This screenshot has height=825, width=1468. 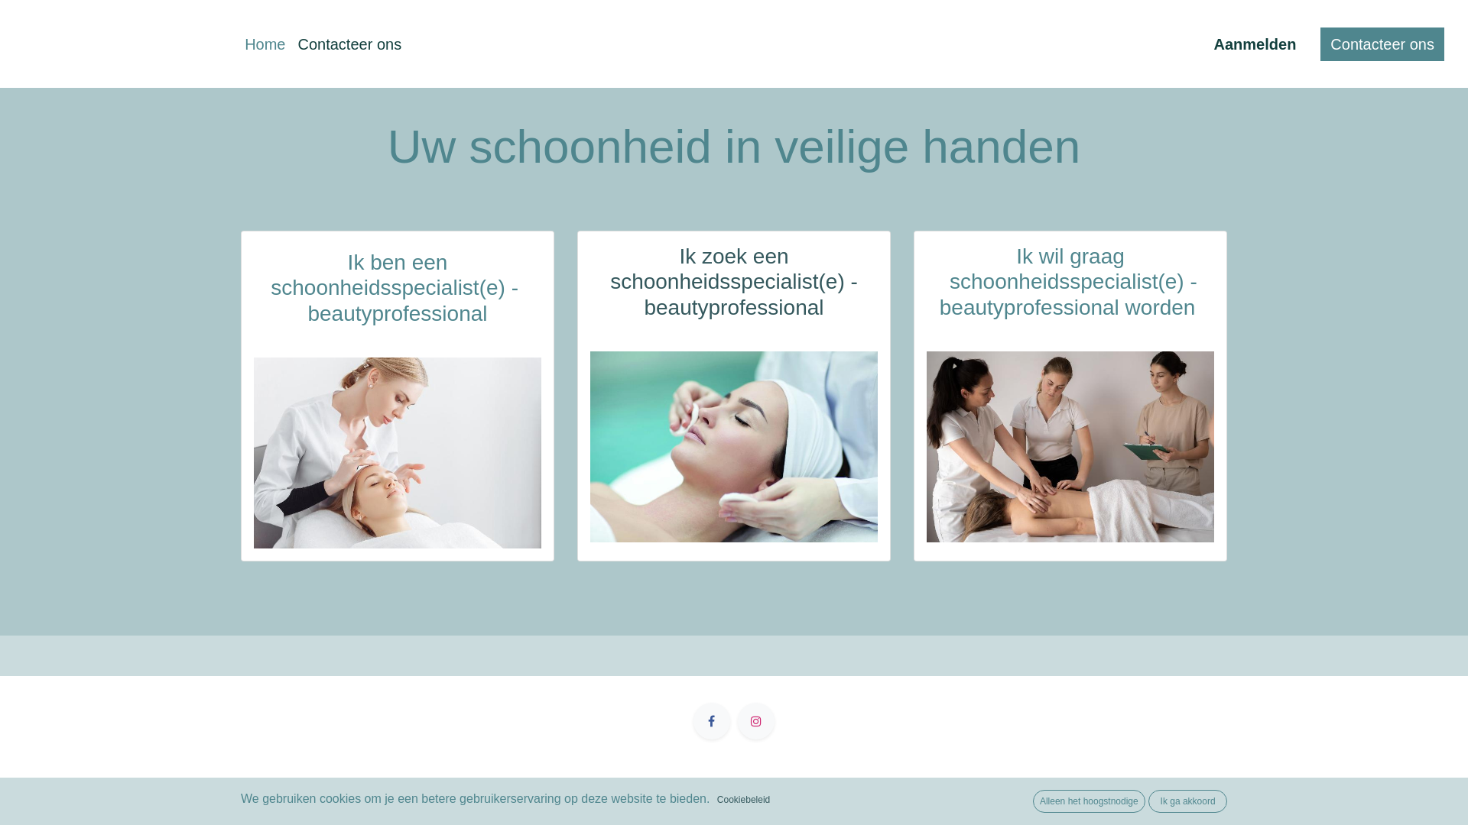 What do you see at coordinates (398, 289) in the screenshot?
I see `Ik ben een schoonheidsspecialist(e) -  beautyprofessional` at bounding box center [398, 289].